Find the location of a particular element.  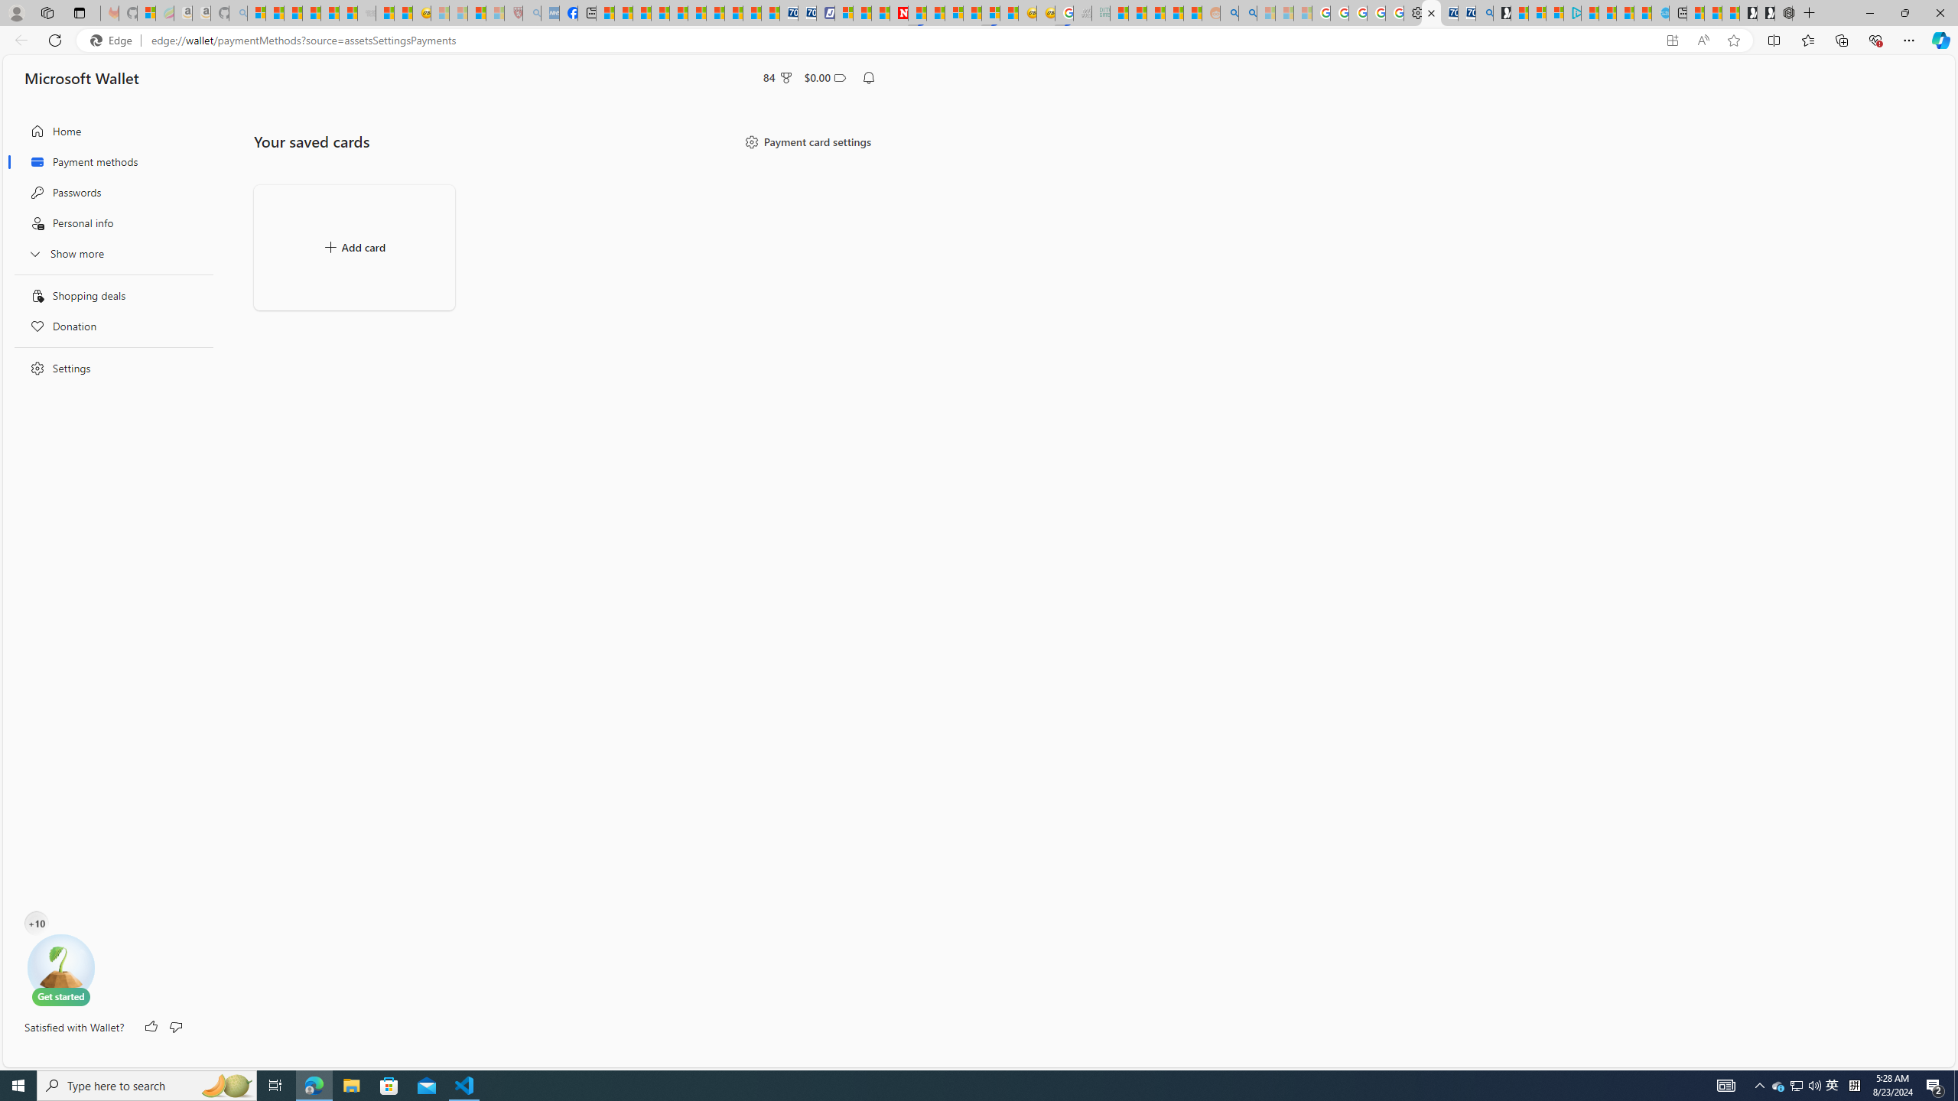

Newsweek - News, Analysis, Politics, Business, Technology is located at coordinates (898, 13).